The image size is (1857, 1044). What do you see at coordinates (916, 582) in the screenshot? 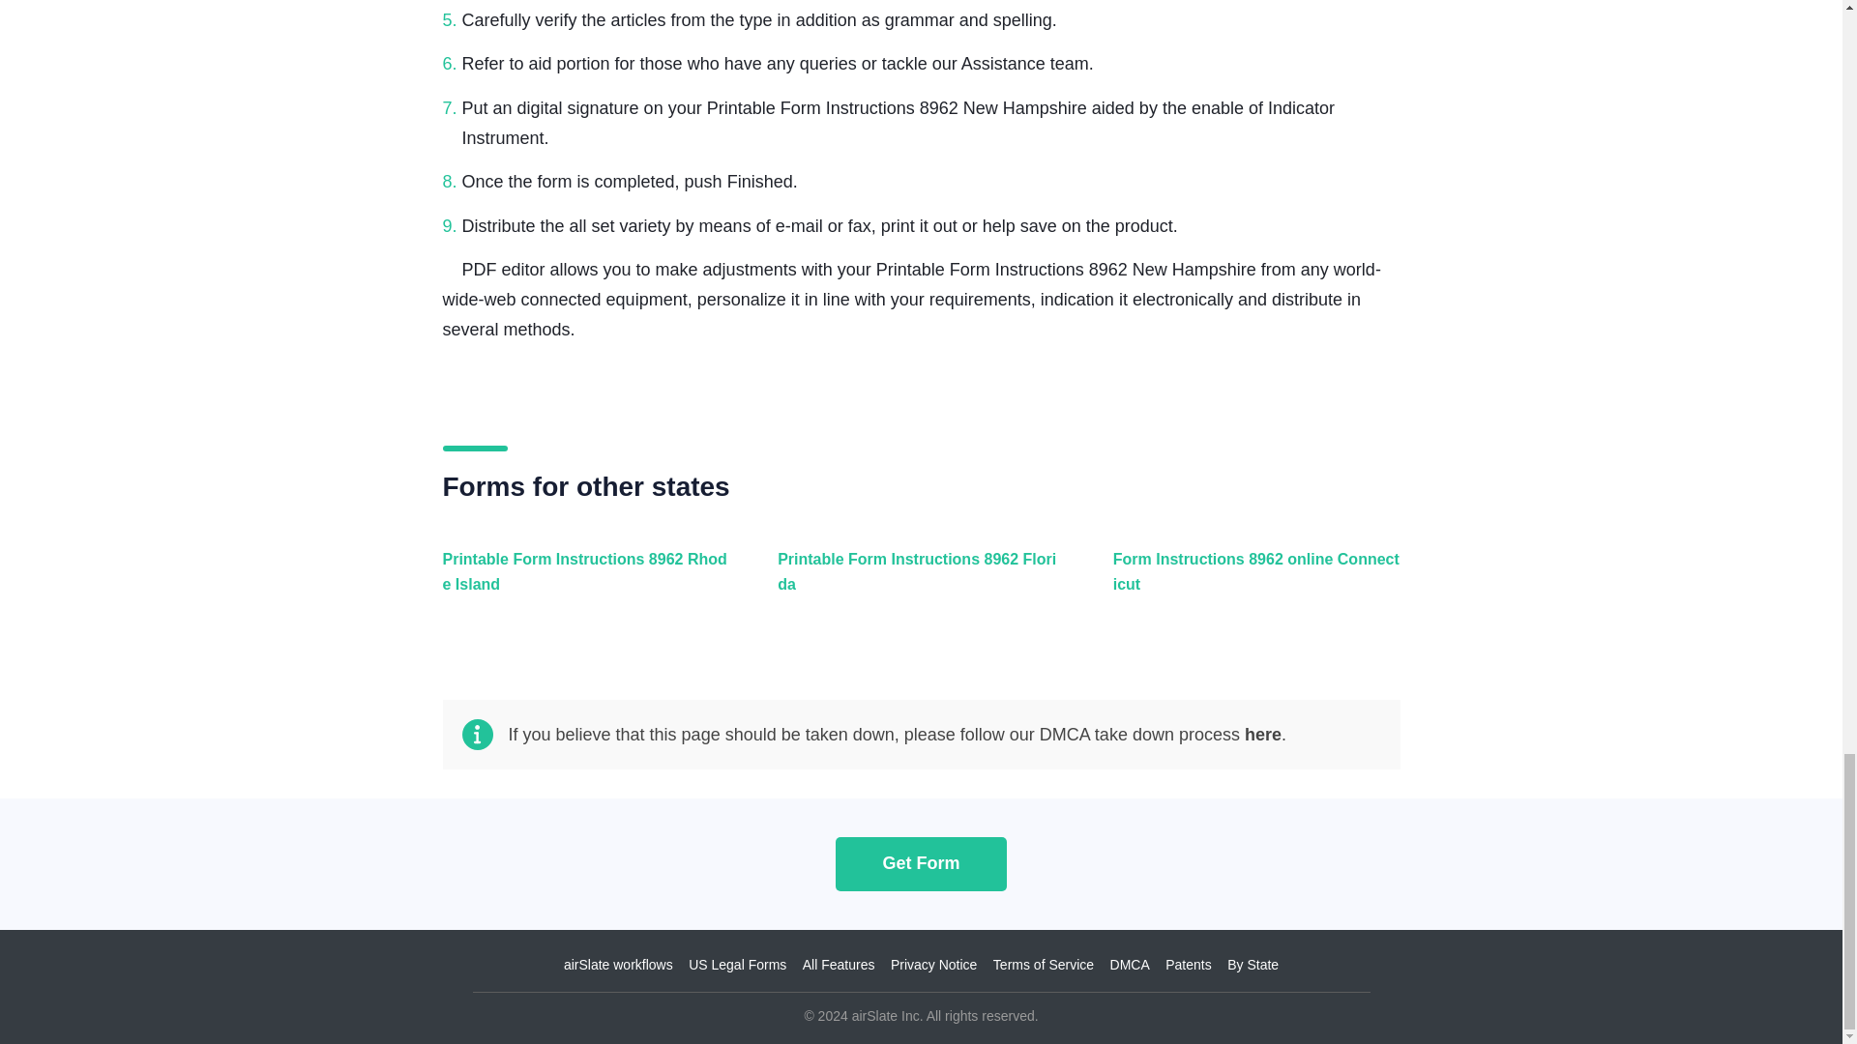
I see `Printable Form Instructions 8962 Florida` at bounding box center [916, 582].